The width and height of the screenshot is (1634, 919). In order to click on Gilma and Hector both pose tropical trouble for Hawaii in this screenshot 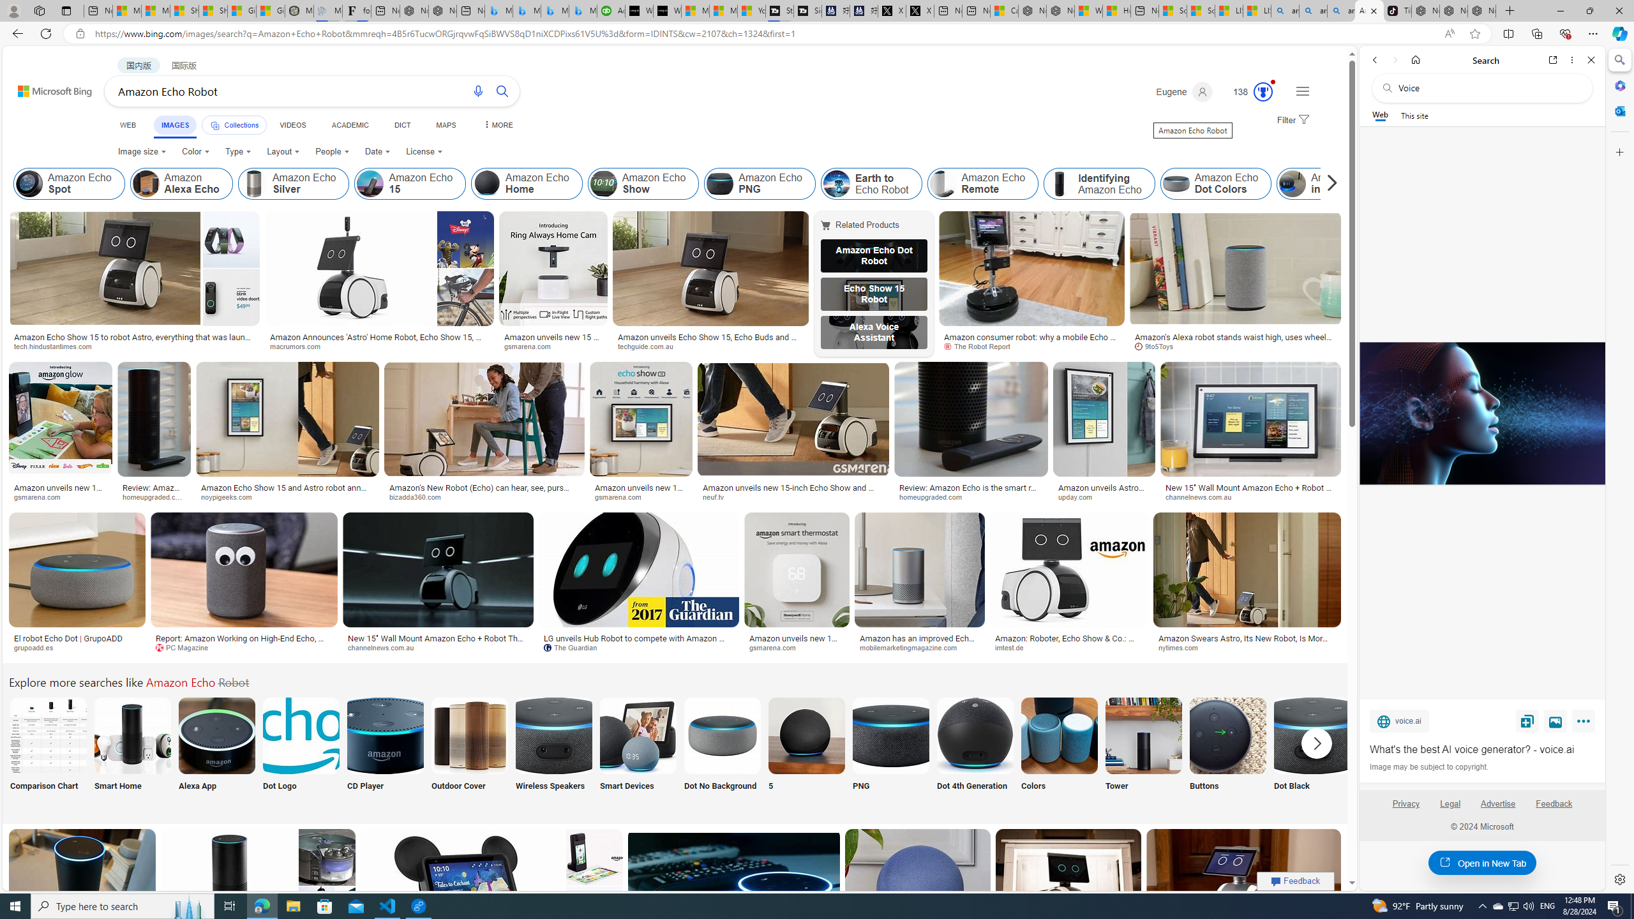, I will do `click(271, 11)`.